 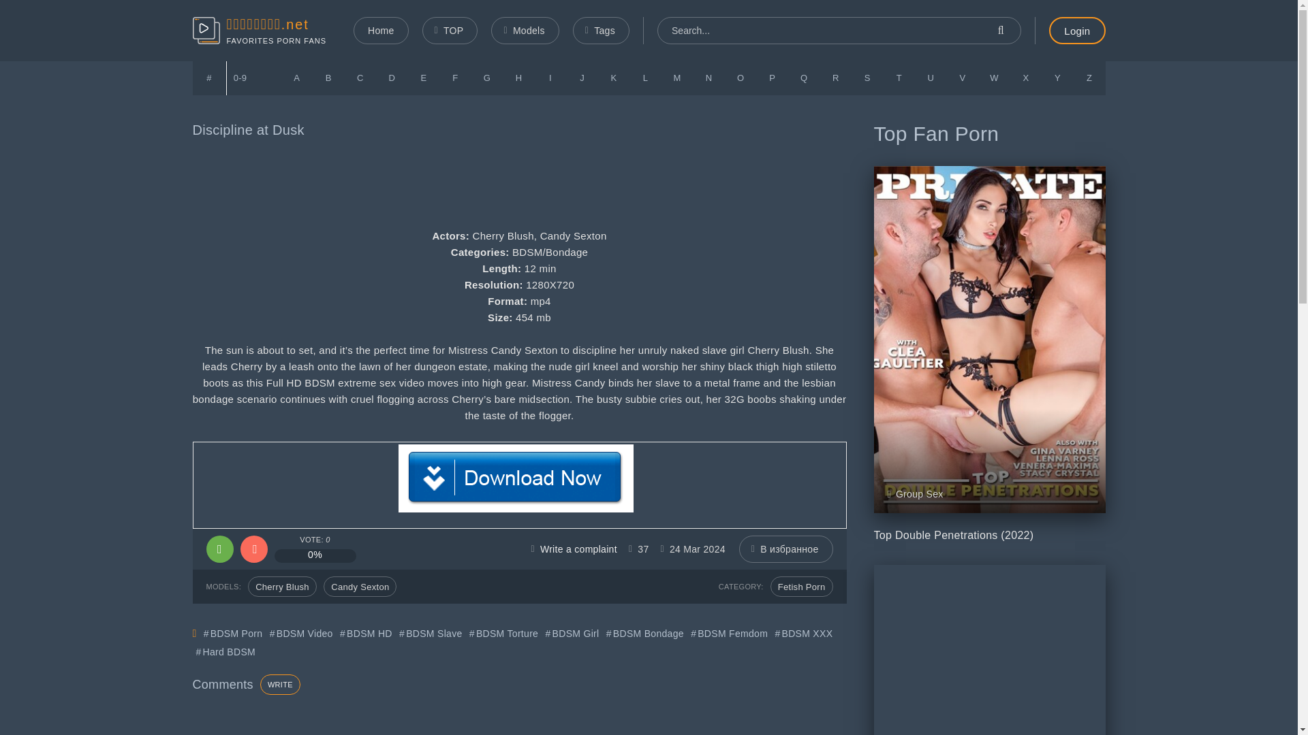 What do you see at coordinates (1089, 78) in the screenshot?
I see `Z` at bounding box center [1089, 78].